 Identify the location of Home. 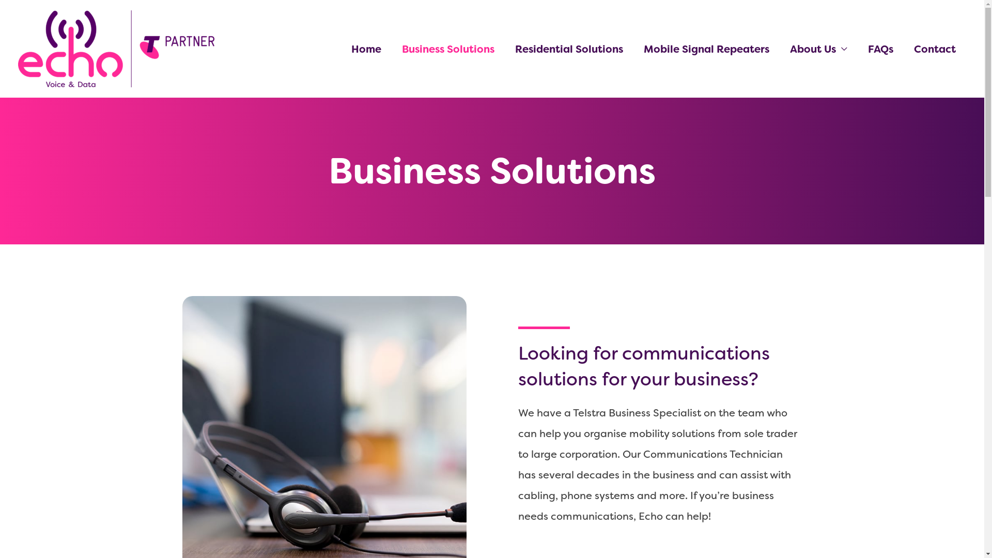
(366, 49).